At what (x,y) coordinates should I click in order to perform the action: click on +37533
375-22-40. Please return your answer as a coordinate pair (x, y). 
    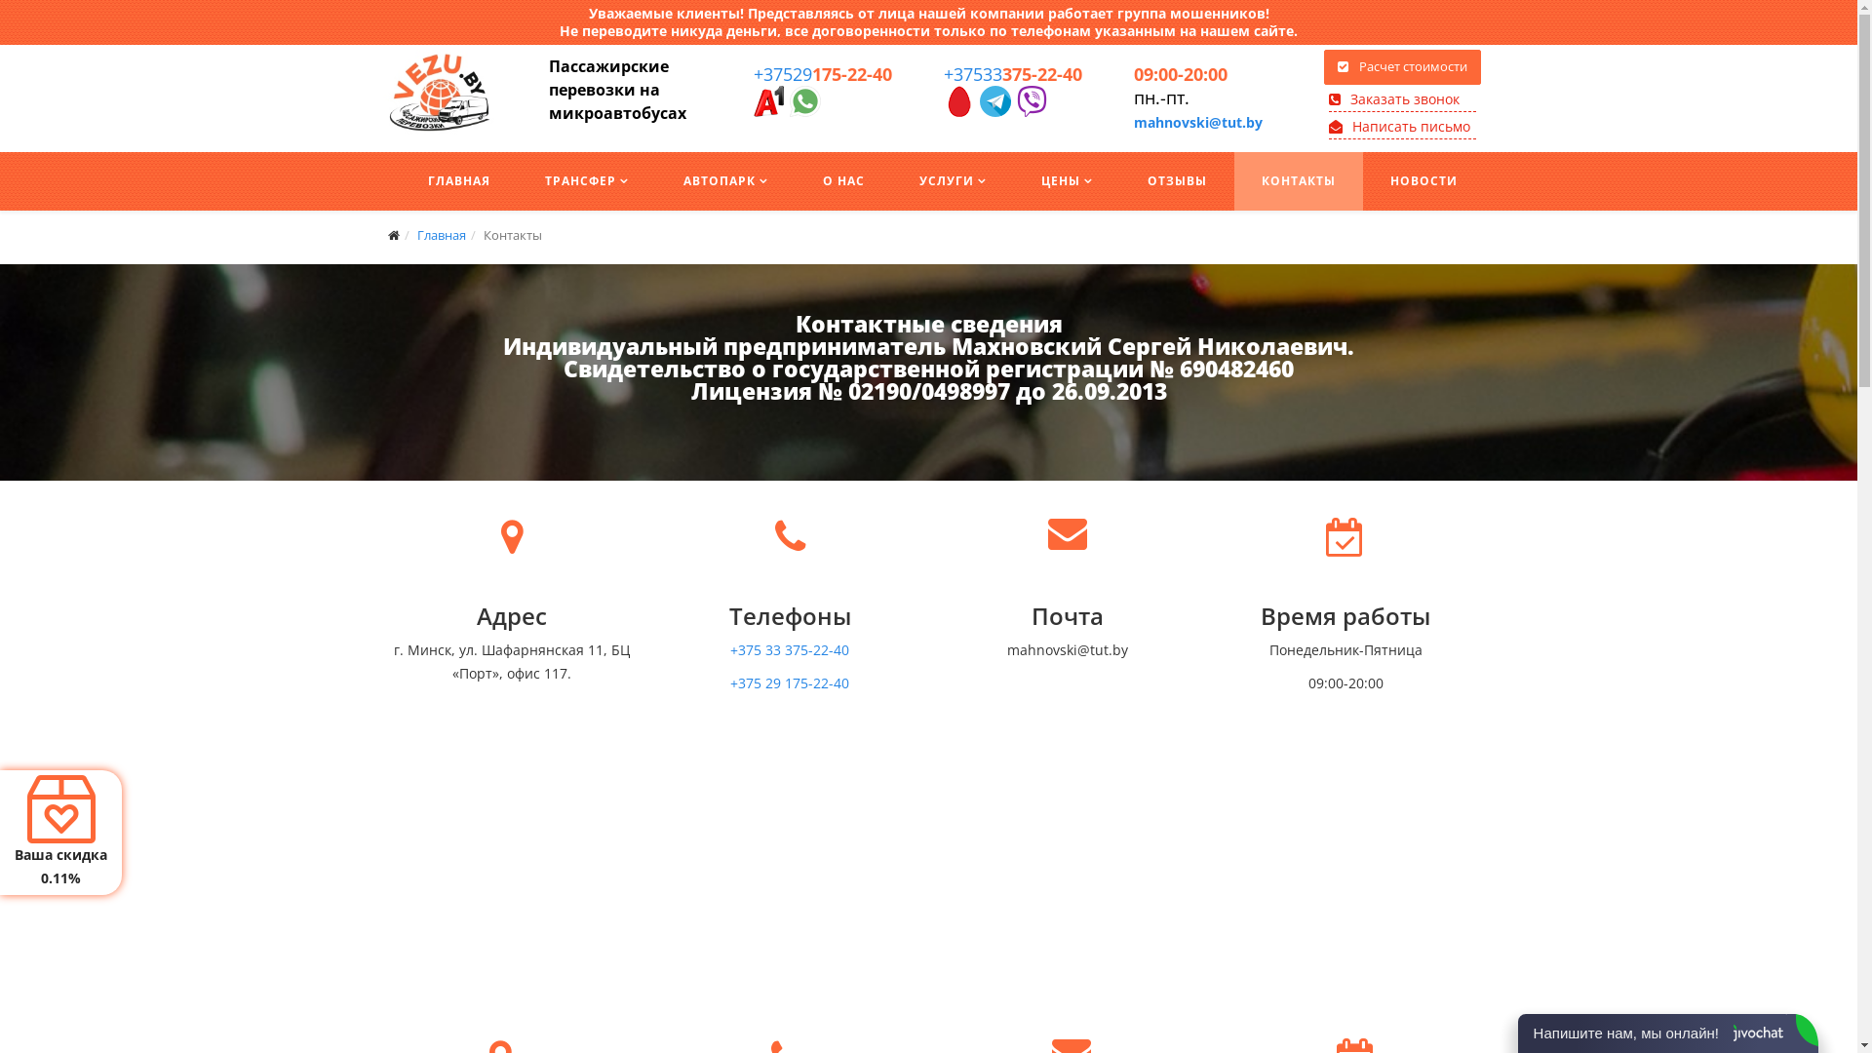
    Looking at the image, I should click on (1013, 74).